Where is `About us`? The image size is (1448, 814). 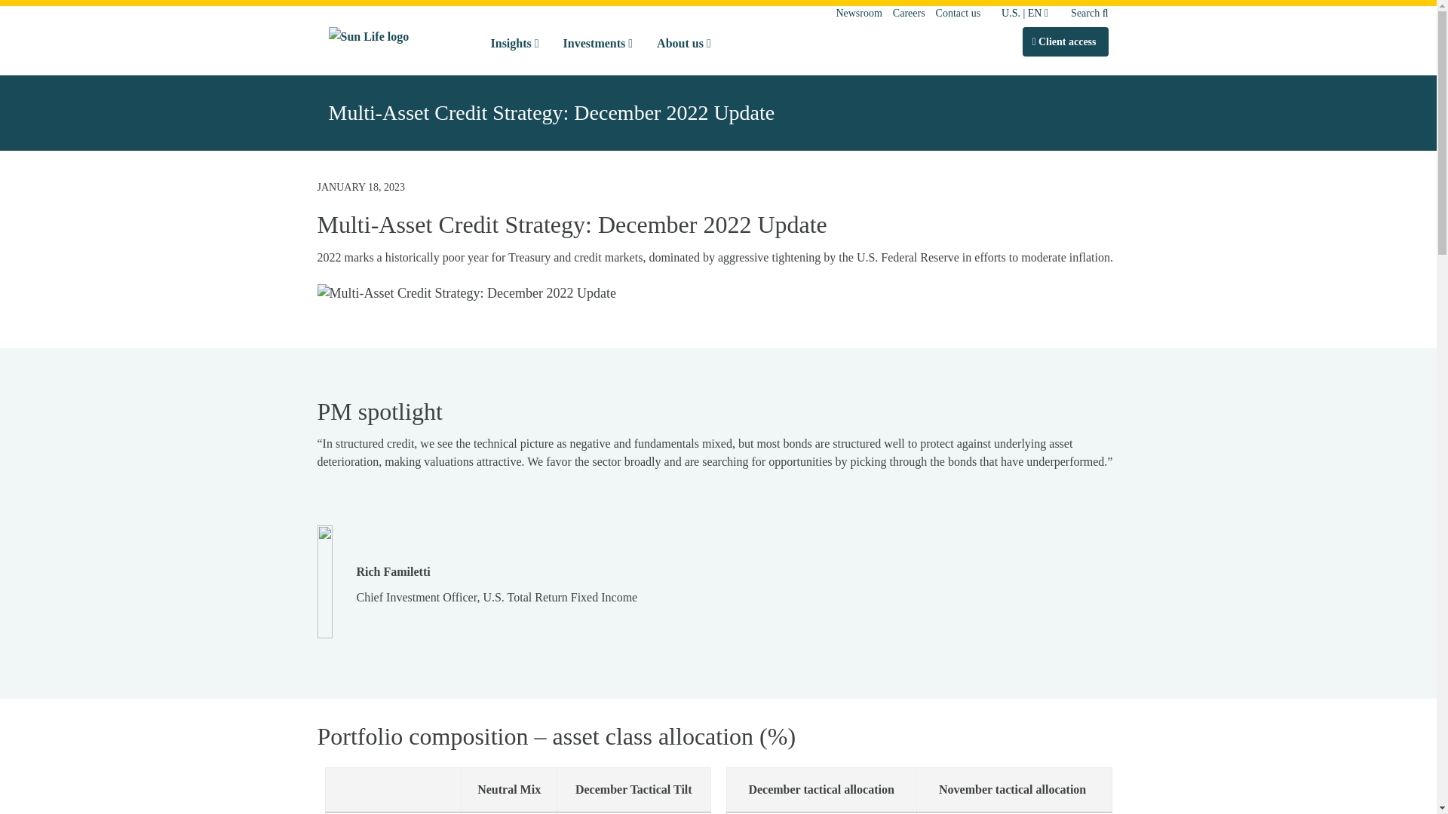 About us is located at coordinates (683, 44).